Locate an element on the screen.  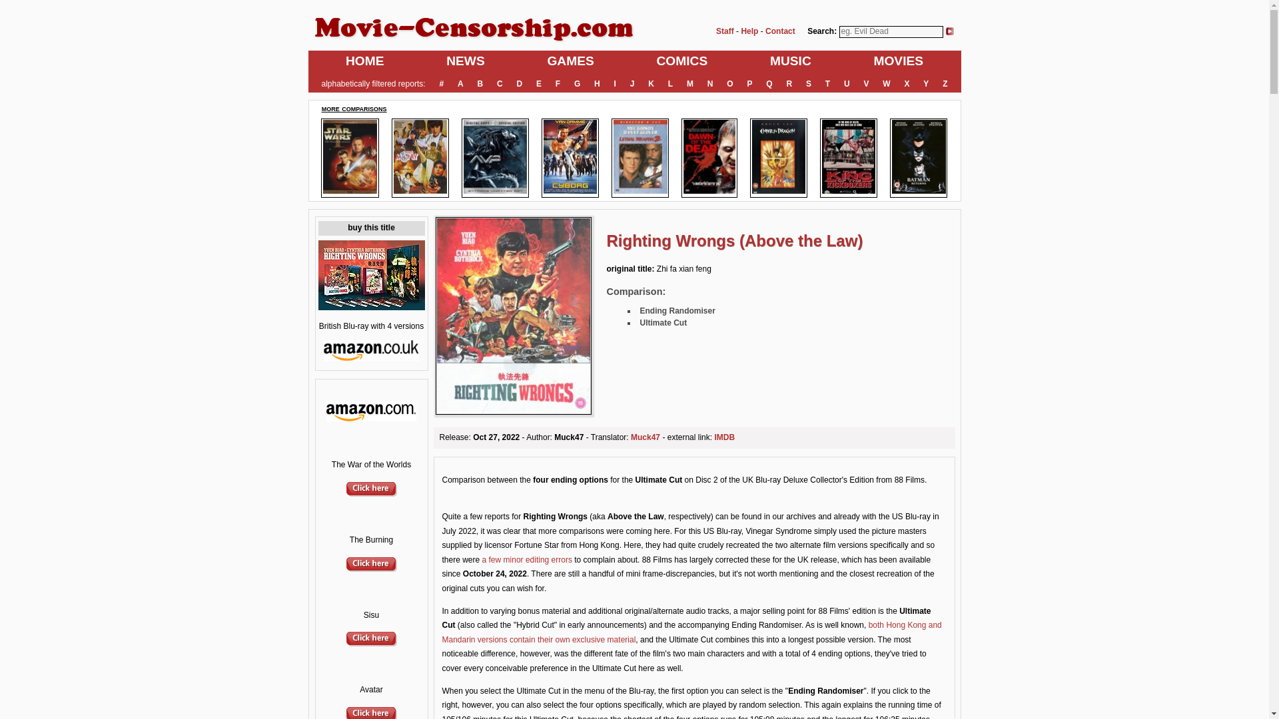
The Burning from Amazon.com is located at coordinates (372, 569).